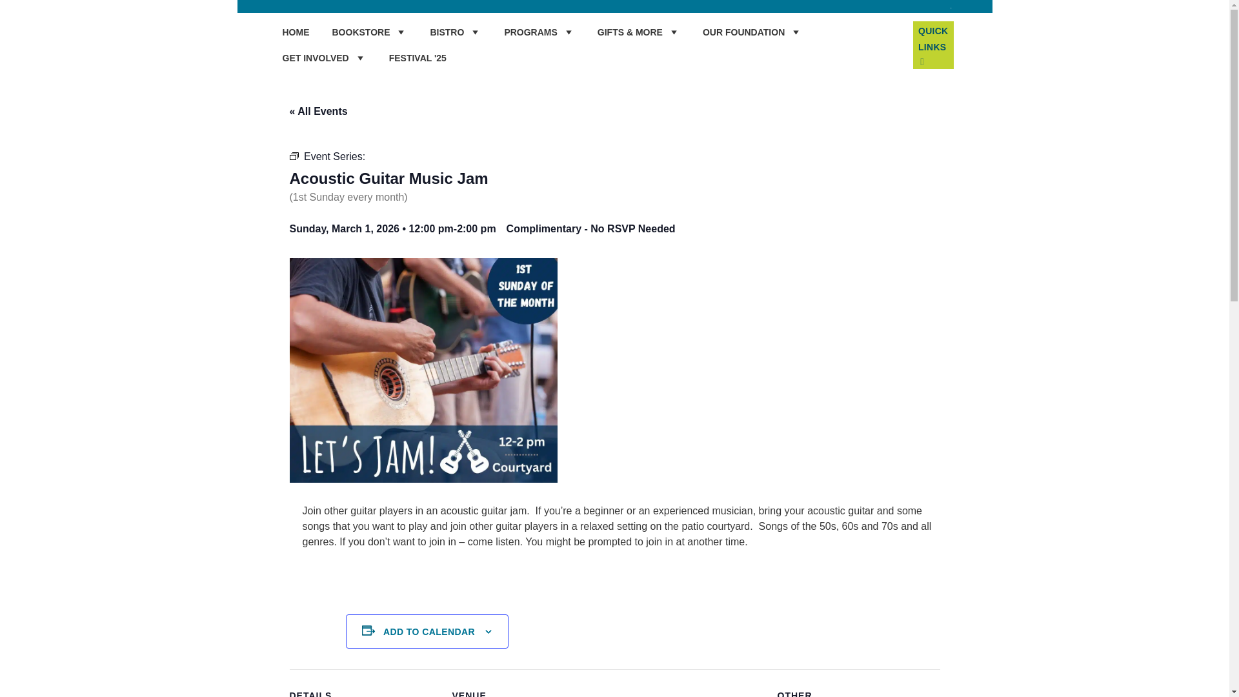 This screenshot has width=1239, height=697. What do you see at coordinates (296, 32) in the screenshot?
I see `HOME` at bounding box center [296, 32].